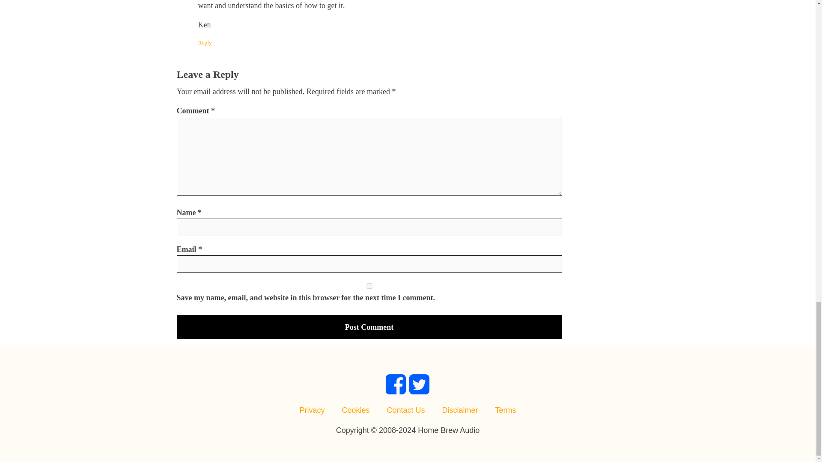 Image resolution: width=822 pixels, height=462 pixels. What do you see at coordinates (355, 410) in the screenshot?
I see `Cookies` at bounding box center [355, 410].